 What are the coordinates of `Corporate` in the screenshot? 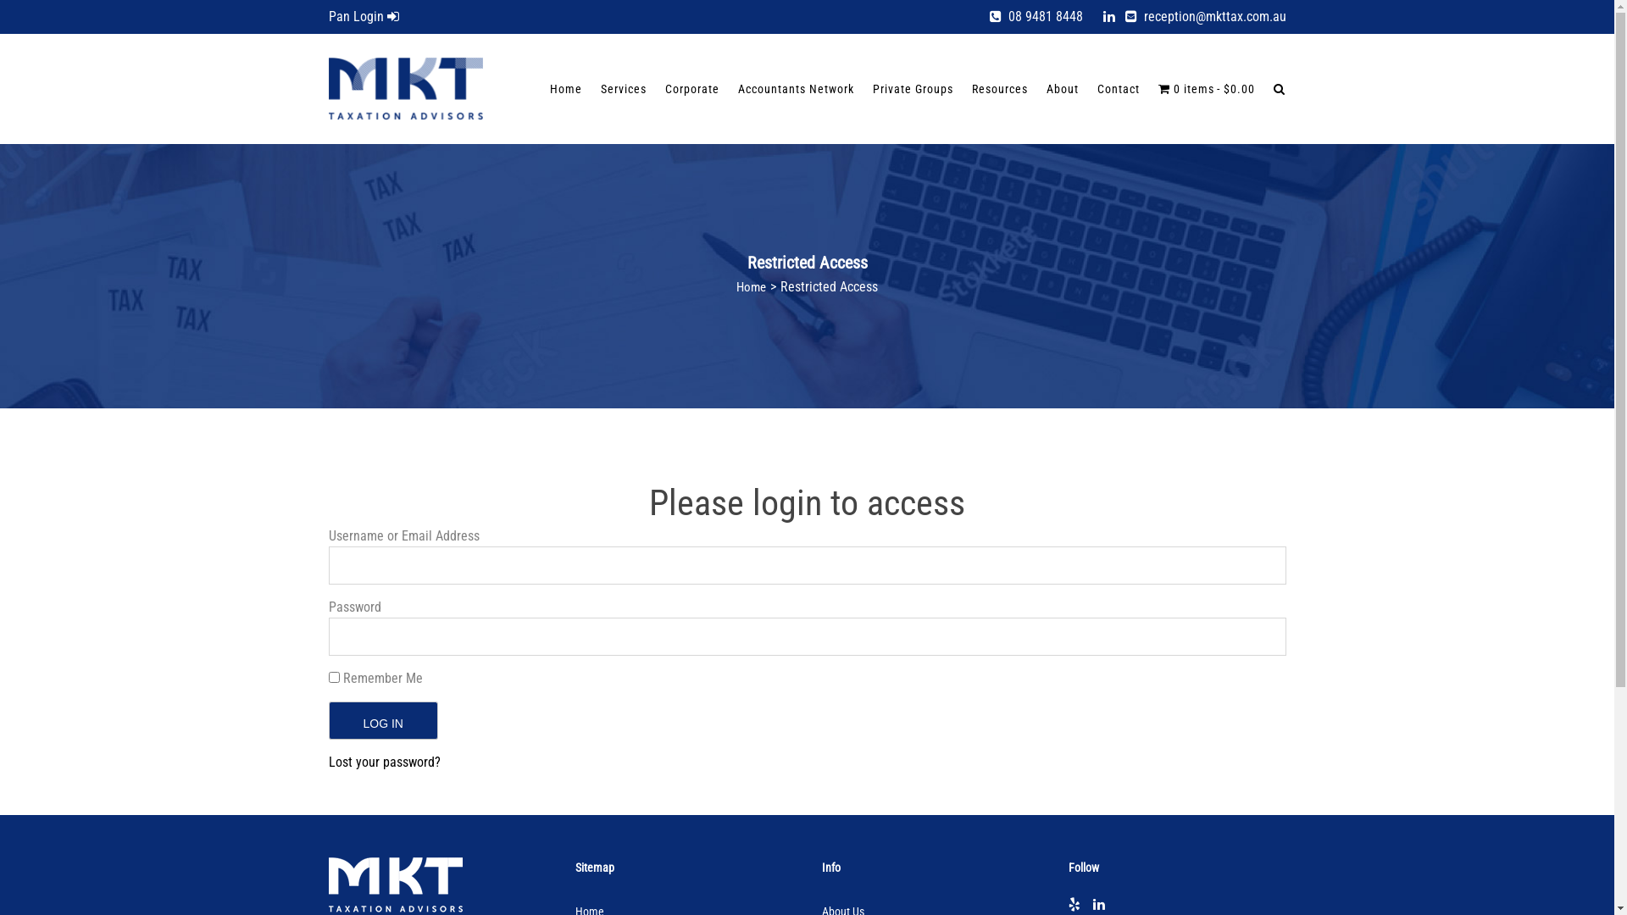 It's located at (692, 89).